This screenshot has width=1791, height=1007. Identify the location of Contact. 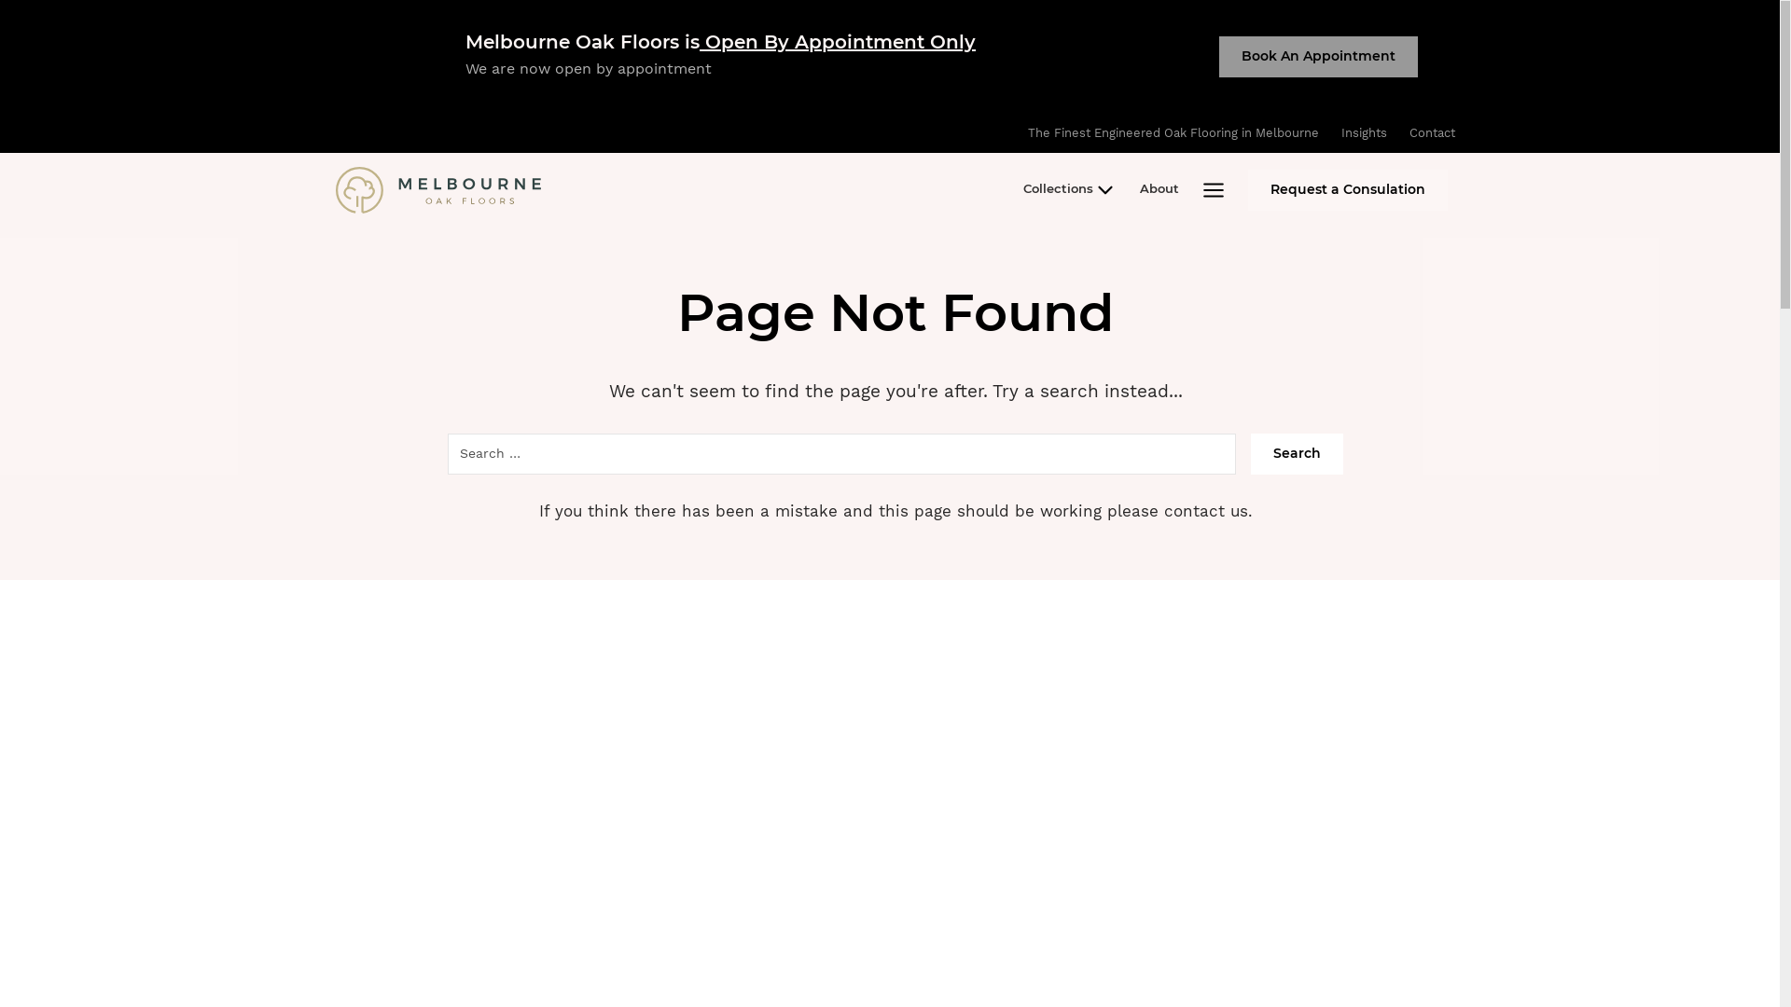
(1433, 133).